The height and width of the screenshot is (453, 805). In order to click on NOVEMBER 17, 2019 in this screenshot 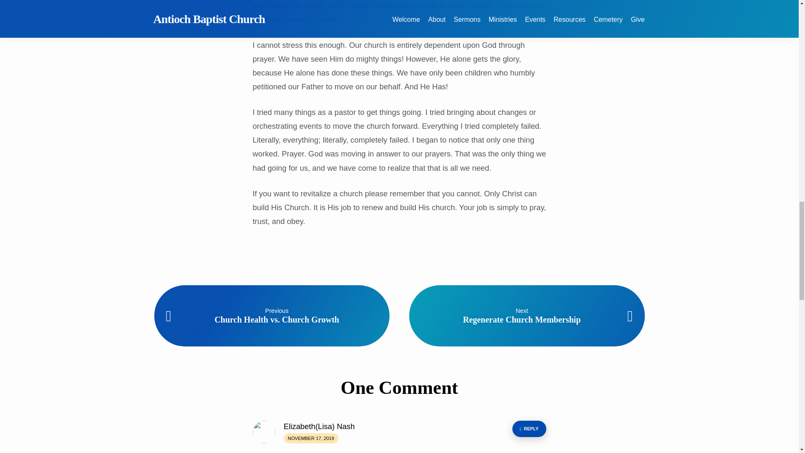, I will do `click(310, 437)`.